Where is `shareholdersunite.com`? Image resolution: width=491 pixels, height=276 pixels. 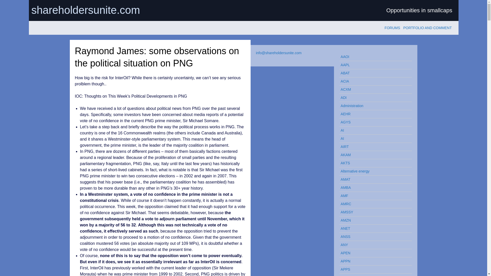 shareholdersunite.com is located at coordinates (136, 10).